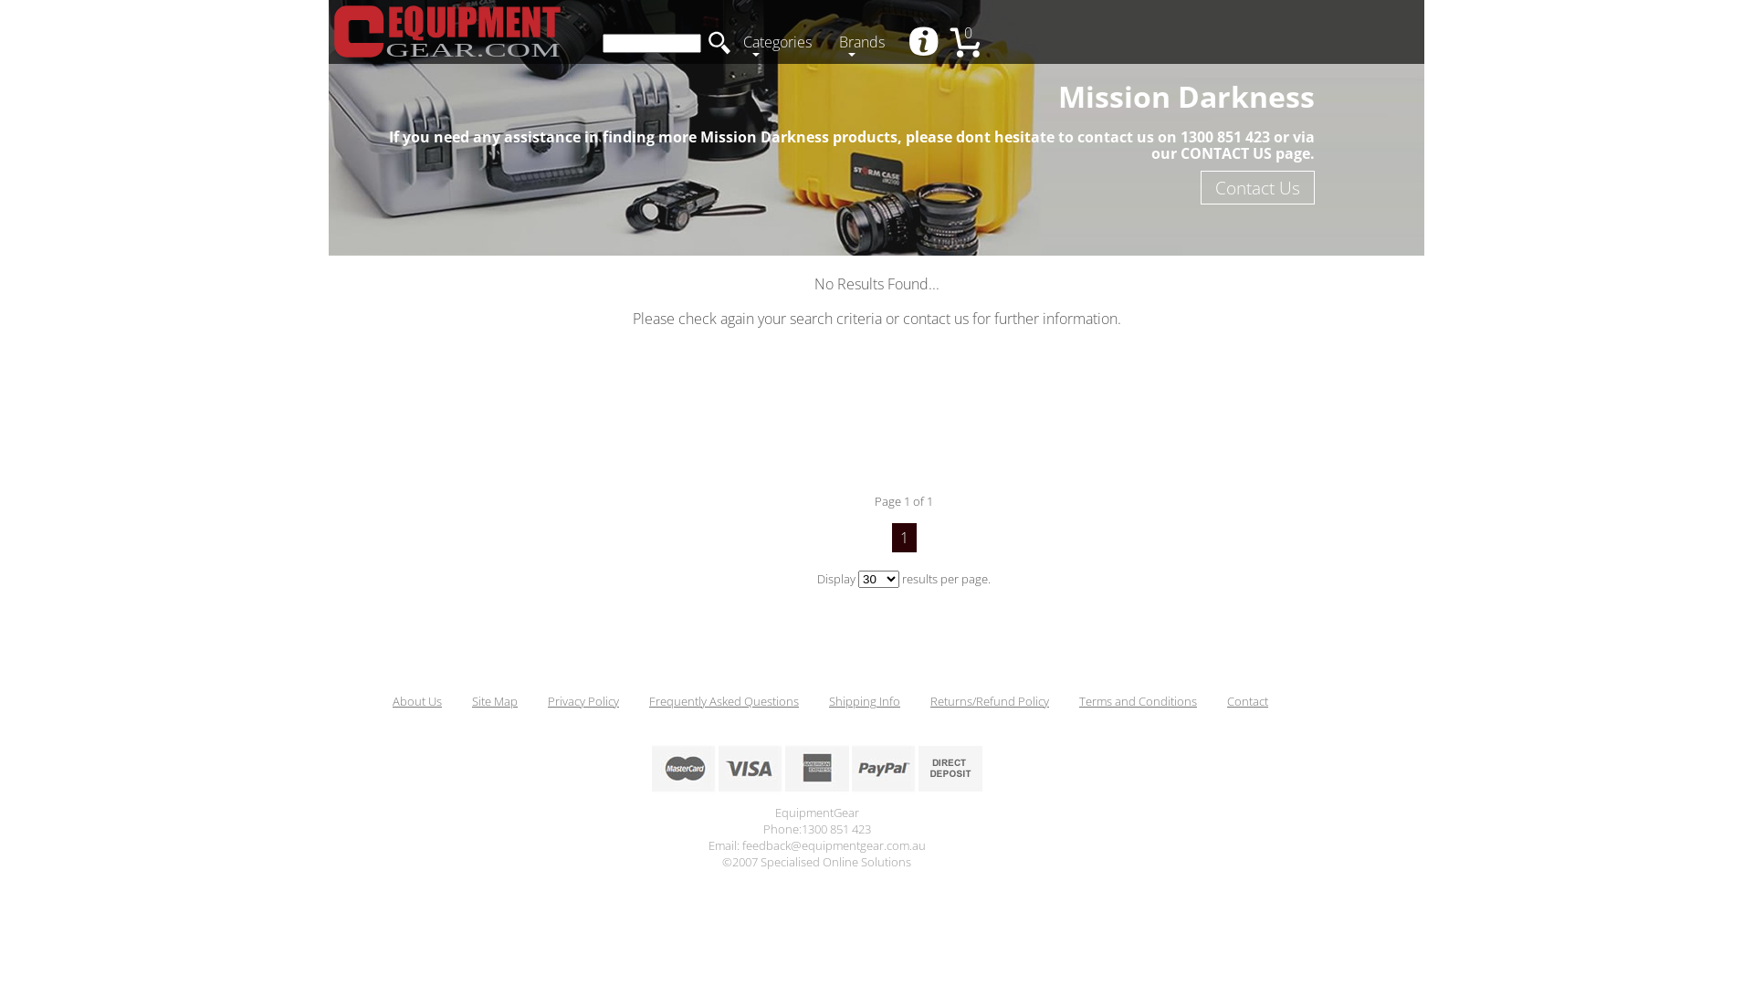 The height and width of the screenshot is (986, 1753). I want to click on VisaCard Accepted, so click(750, 769).